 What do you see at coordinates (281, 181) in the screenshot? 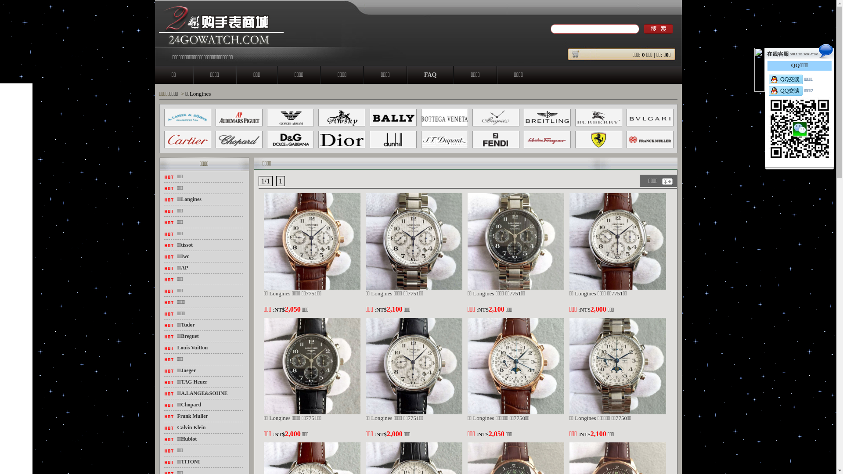
I see `1` at bounding box center [281, 181].